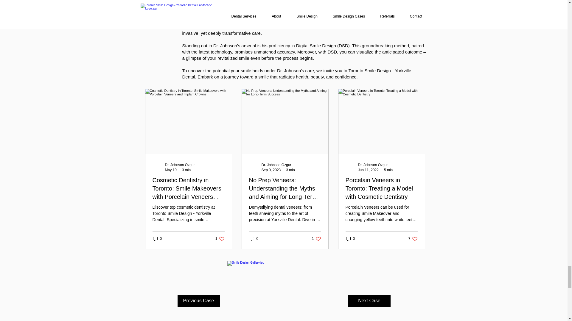 The image size is (572, 321). I want to click on Sep 9, 2023, so click(271, 170).